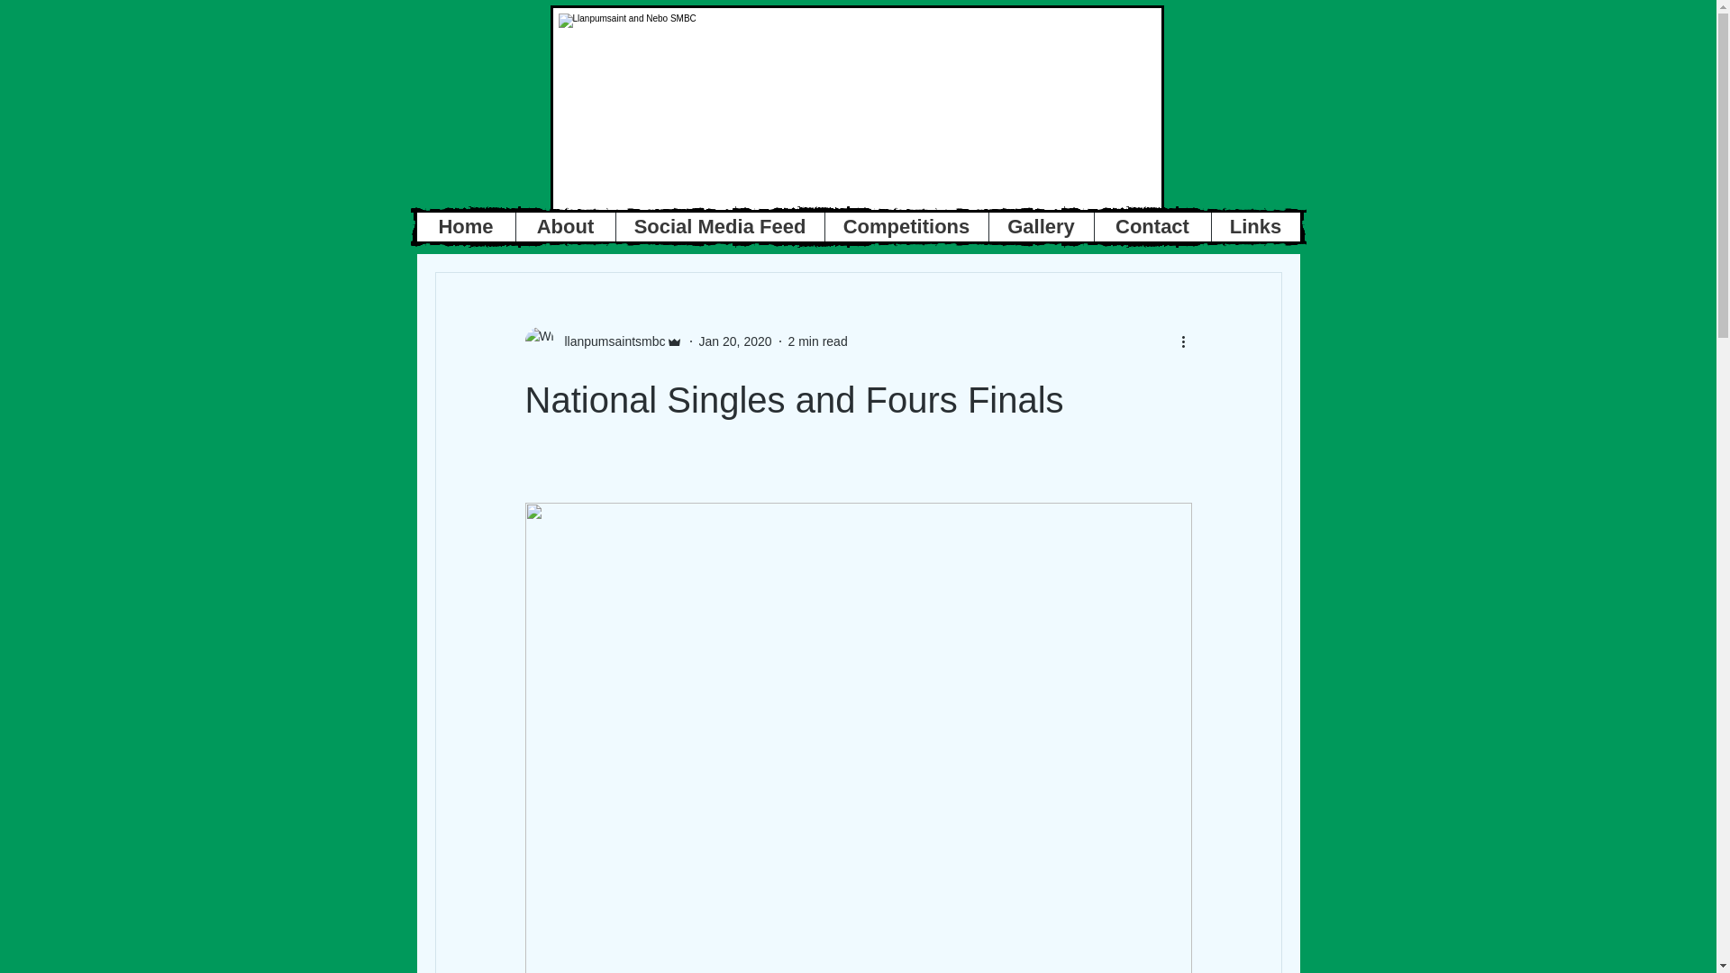  I want to click on Contact, so click(1152, 227).